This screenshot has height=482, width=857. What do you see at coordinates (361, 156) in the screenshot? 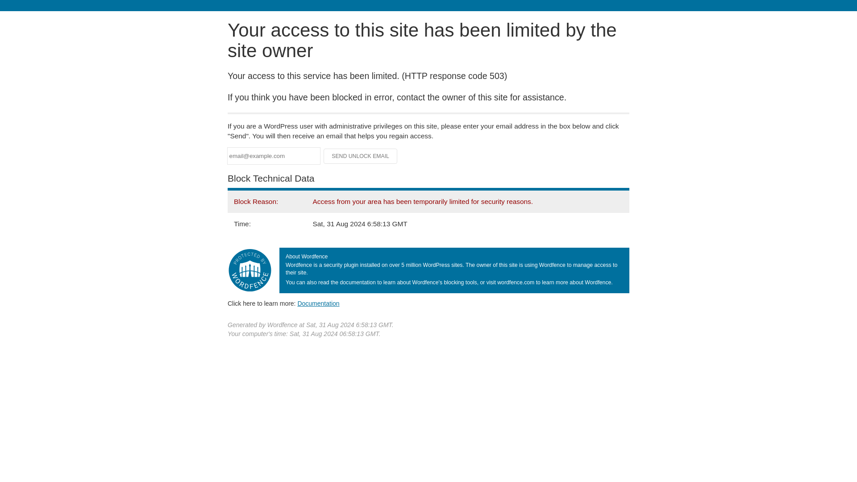
I see `Send Unlock Email` at bounding box center [361, 156].